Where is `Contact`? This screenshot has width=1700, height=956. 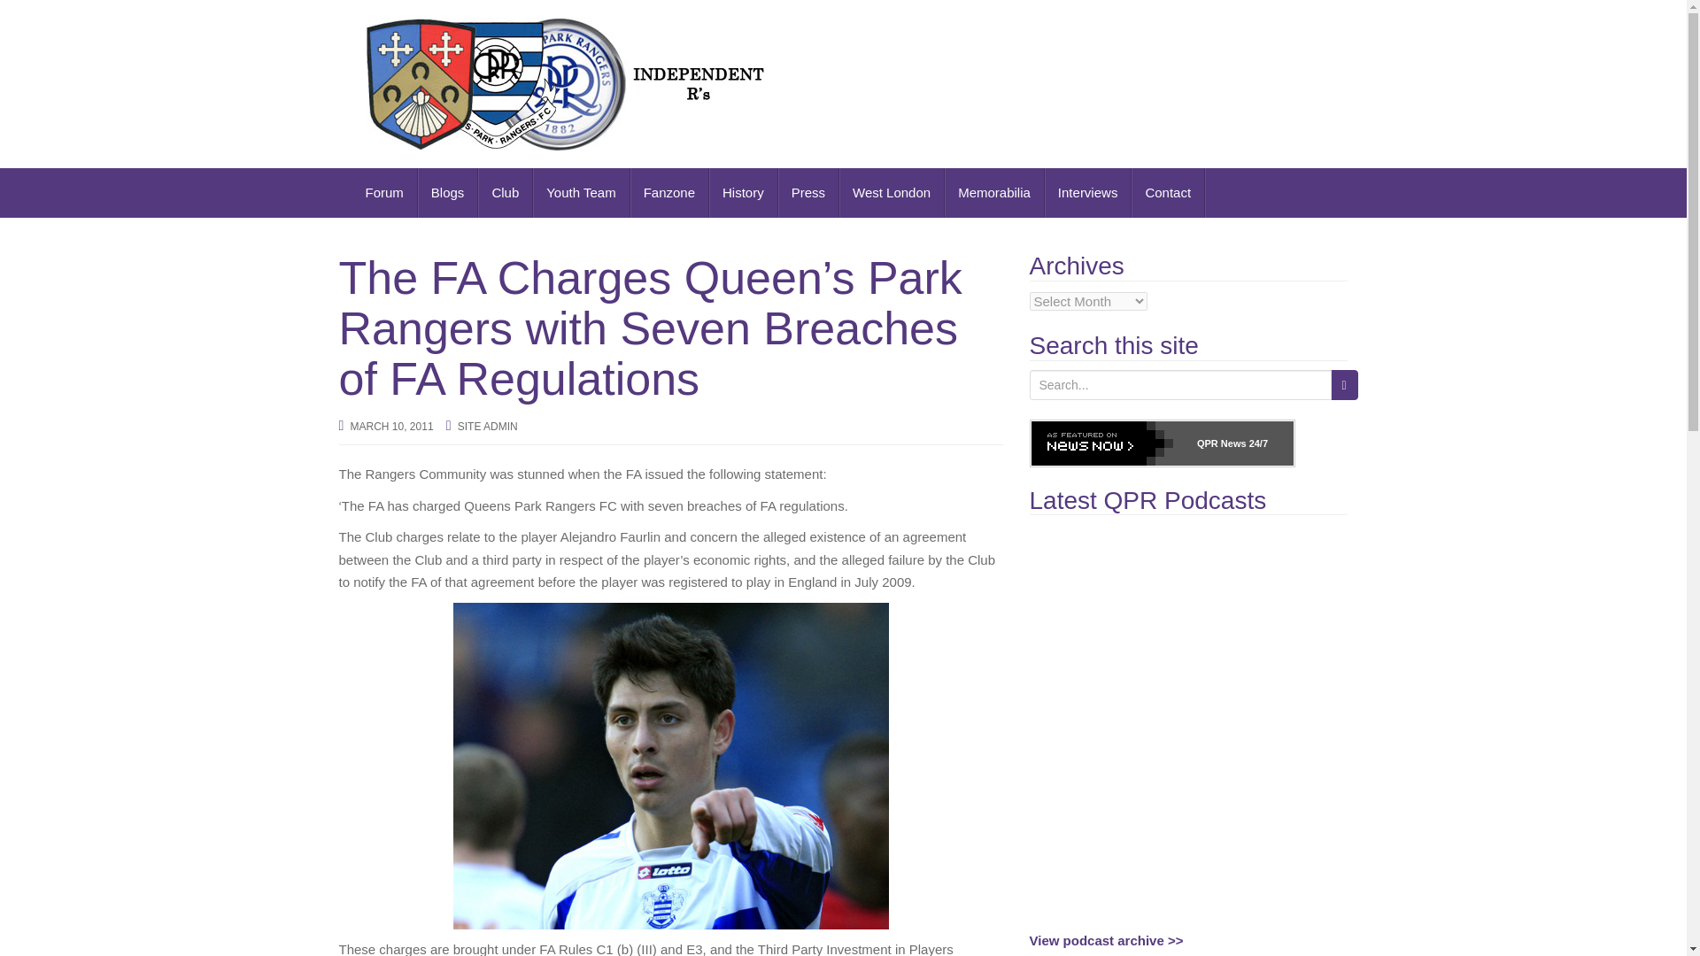 Contact is located at coordinates (1169, 193).